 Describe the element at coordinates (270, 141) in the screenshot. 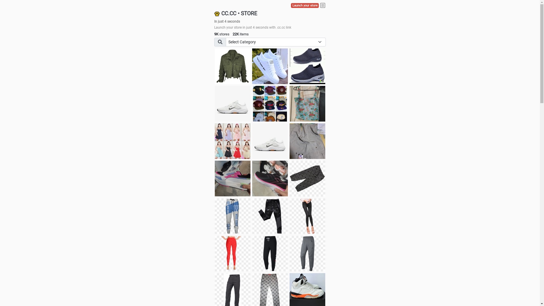

I see `Shoes` at that location.